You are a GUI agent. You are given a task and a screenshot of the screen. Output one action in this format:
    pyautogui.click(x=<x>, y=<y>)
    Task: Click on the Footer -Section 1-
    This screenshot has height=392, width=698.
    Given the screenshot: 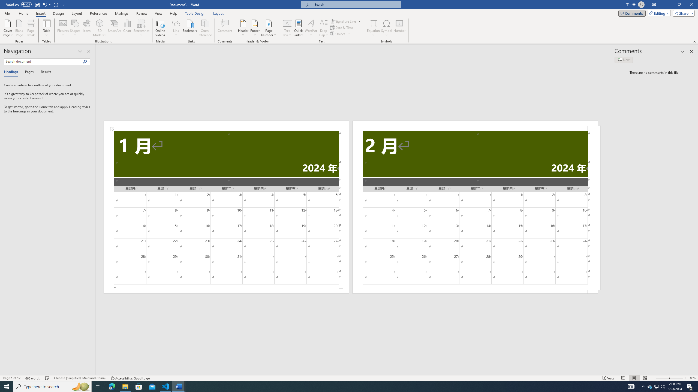 What is the action you would take?
    pyautogui.click(x=226, y=292)
    